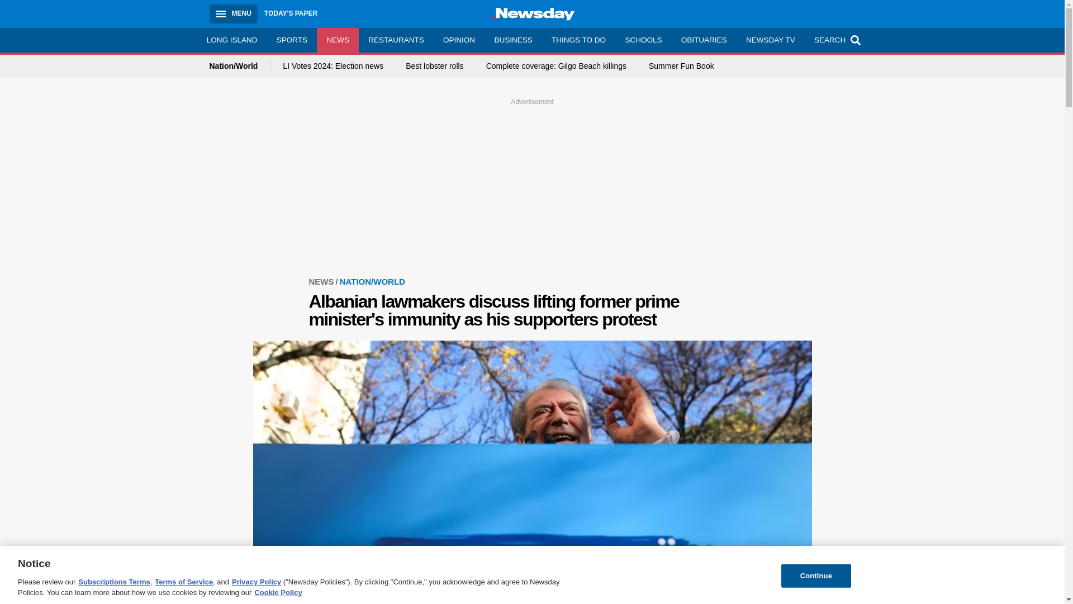 The height and width of the screenshot is (604, 1073). What do you see at coordinates (643, 40) in the screenshot?
I see `SCHOOLS` at bounding box center [643, 40].